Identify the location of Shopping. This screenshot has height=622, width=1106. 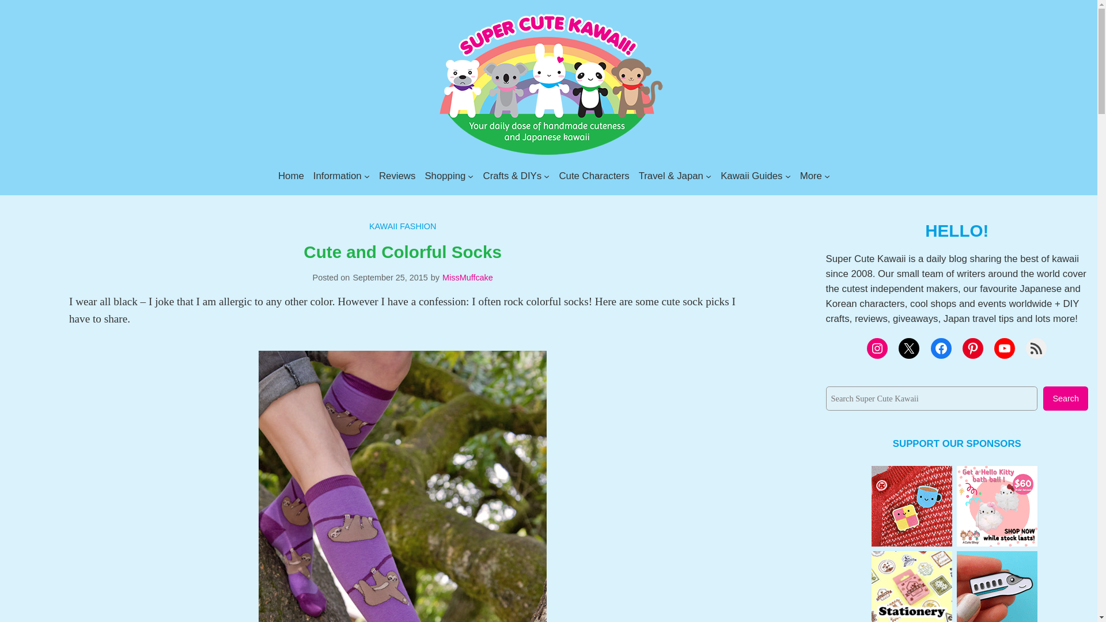
(445, 176).